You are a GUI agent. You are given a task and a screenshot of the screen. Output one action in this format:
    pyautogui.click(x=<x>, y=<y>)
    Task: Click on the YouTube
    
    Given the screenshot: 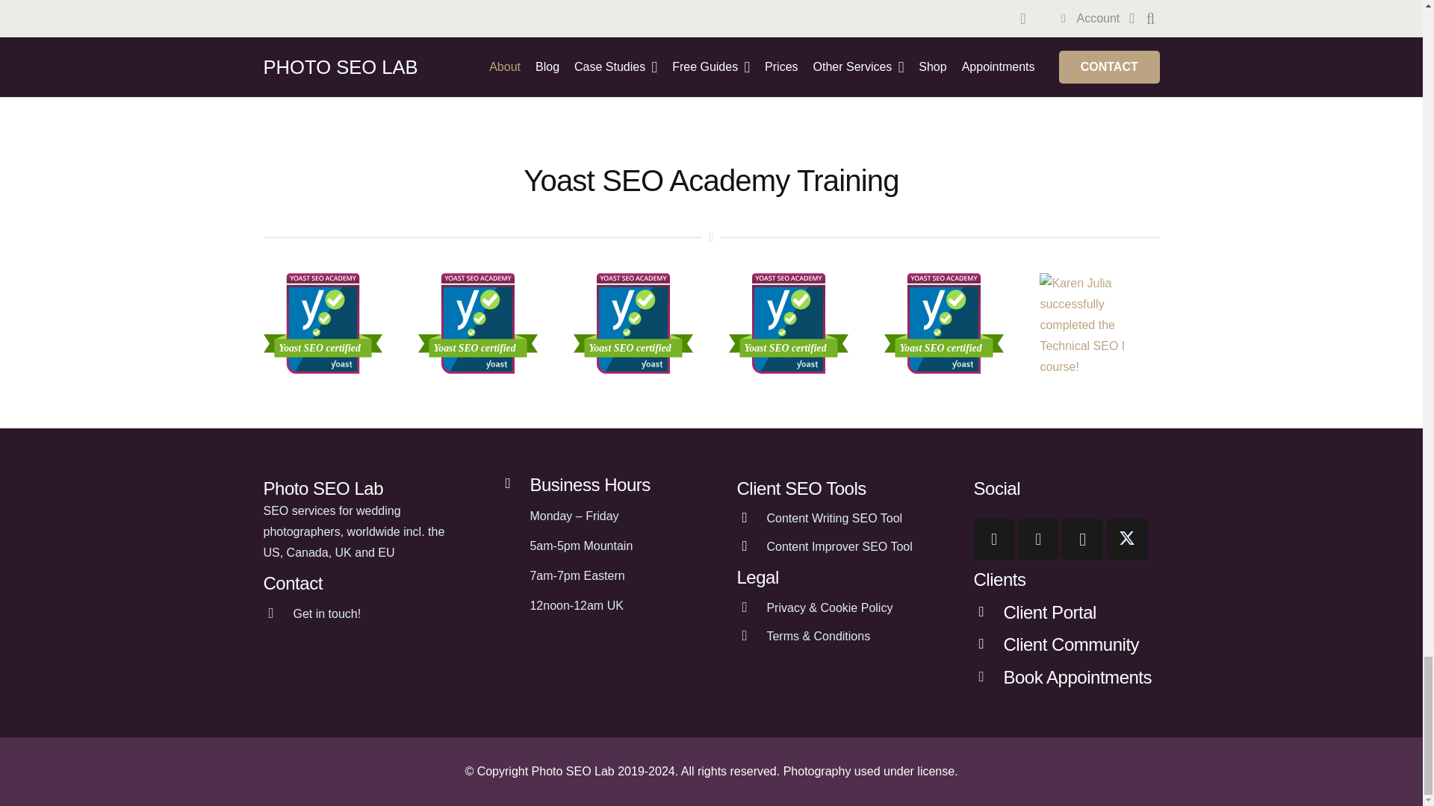 What is the action you would take?
    pyautogui.click(x=1038, y=539)
    